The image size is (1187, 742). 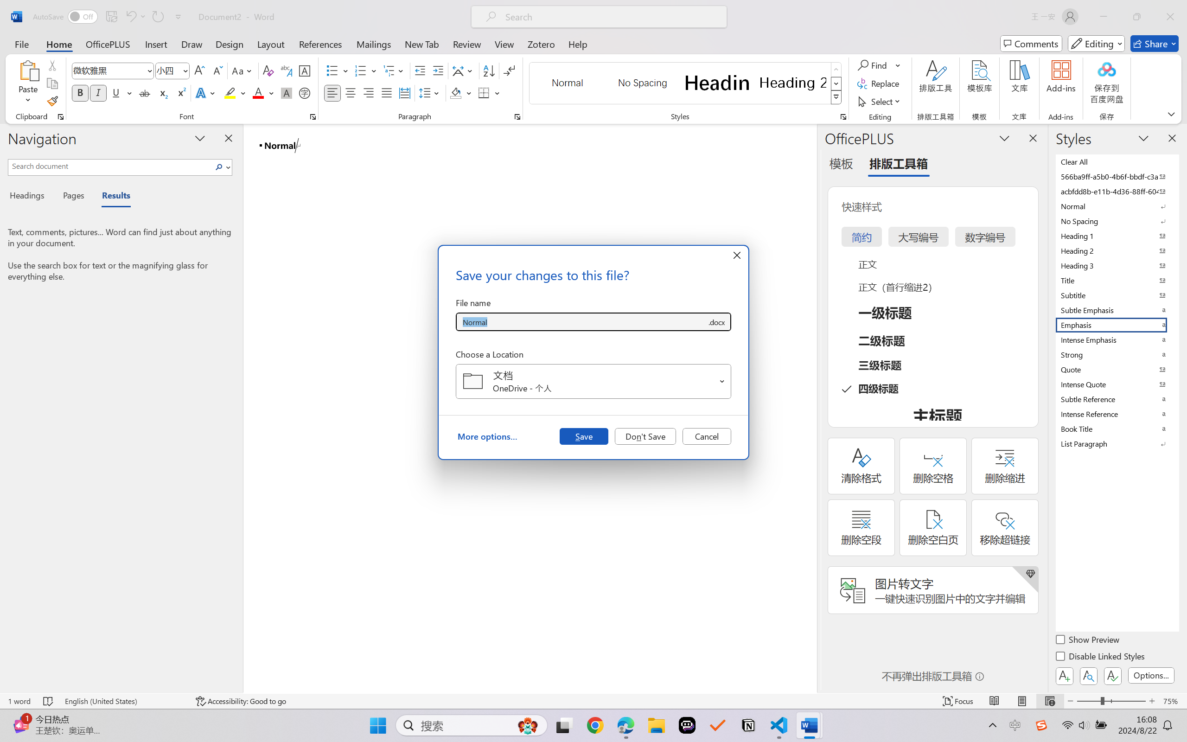 I want to click on Office Clipboard..., so click(x=60, y=117).